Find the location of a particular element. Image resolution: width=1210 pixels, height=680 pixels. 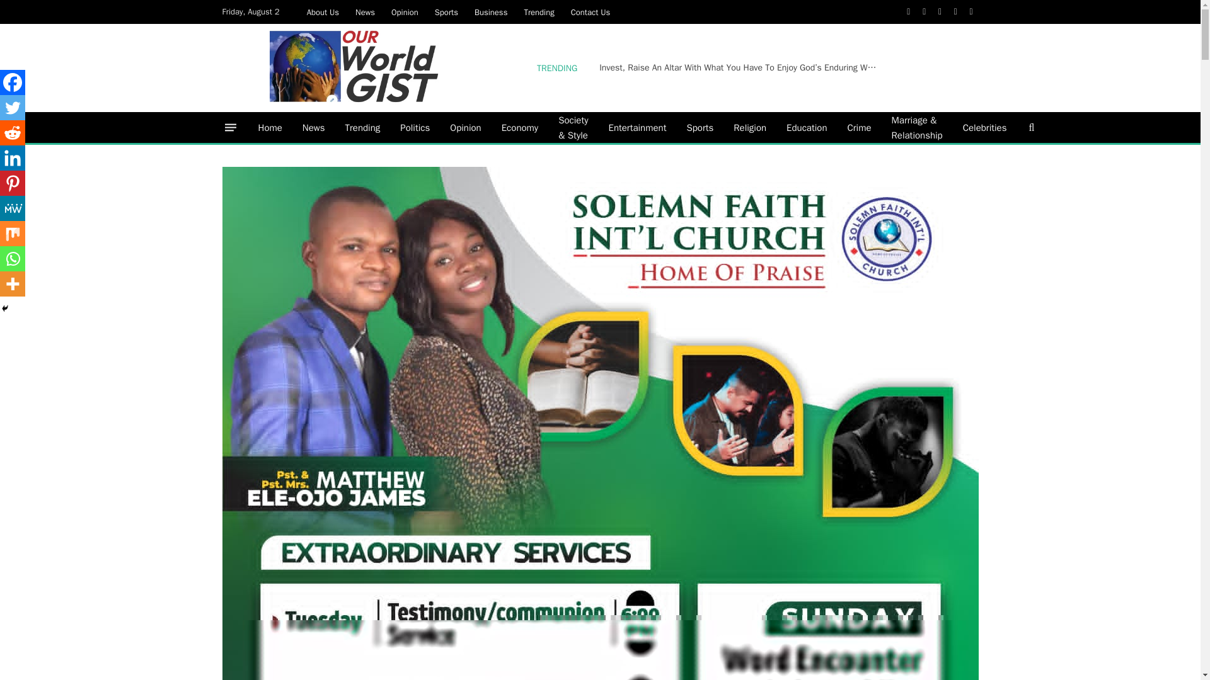

News is located at coordinates (366, 11).